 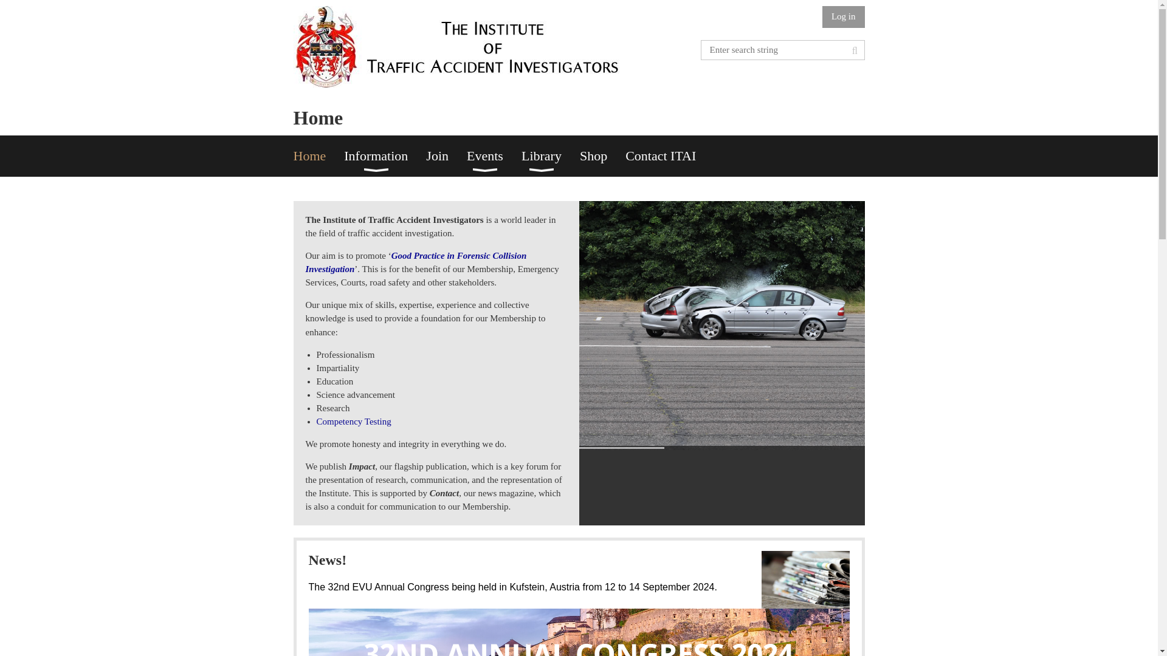 I want to click on Competency Testing, so click(x=354, y=422).